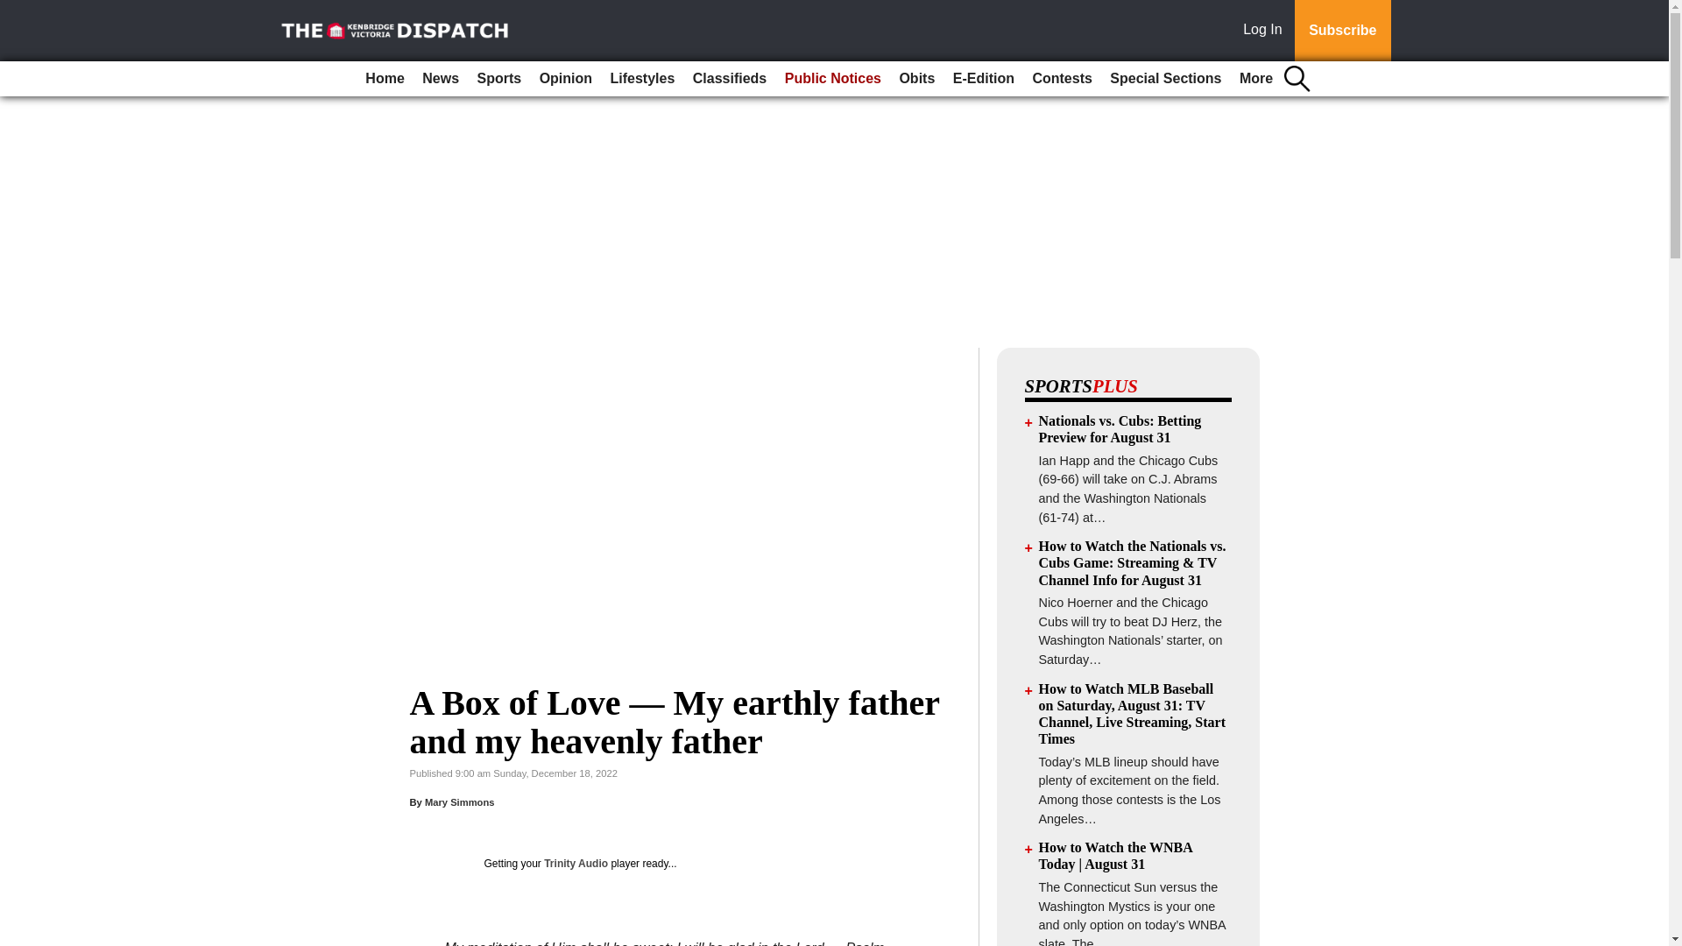  What do you see at coordinates (384, 79) in the screenshot?
I see `Home` at bounding box center [384, 79].